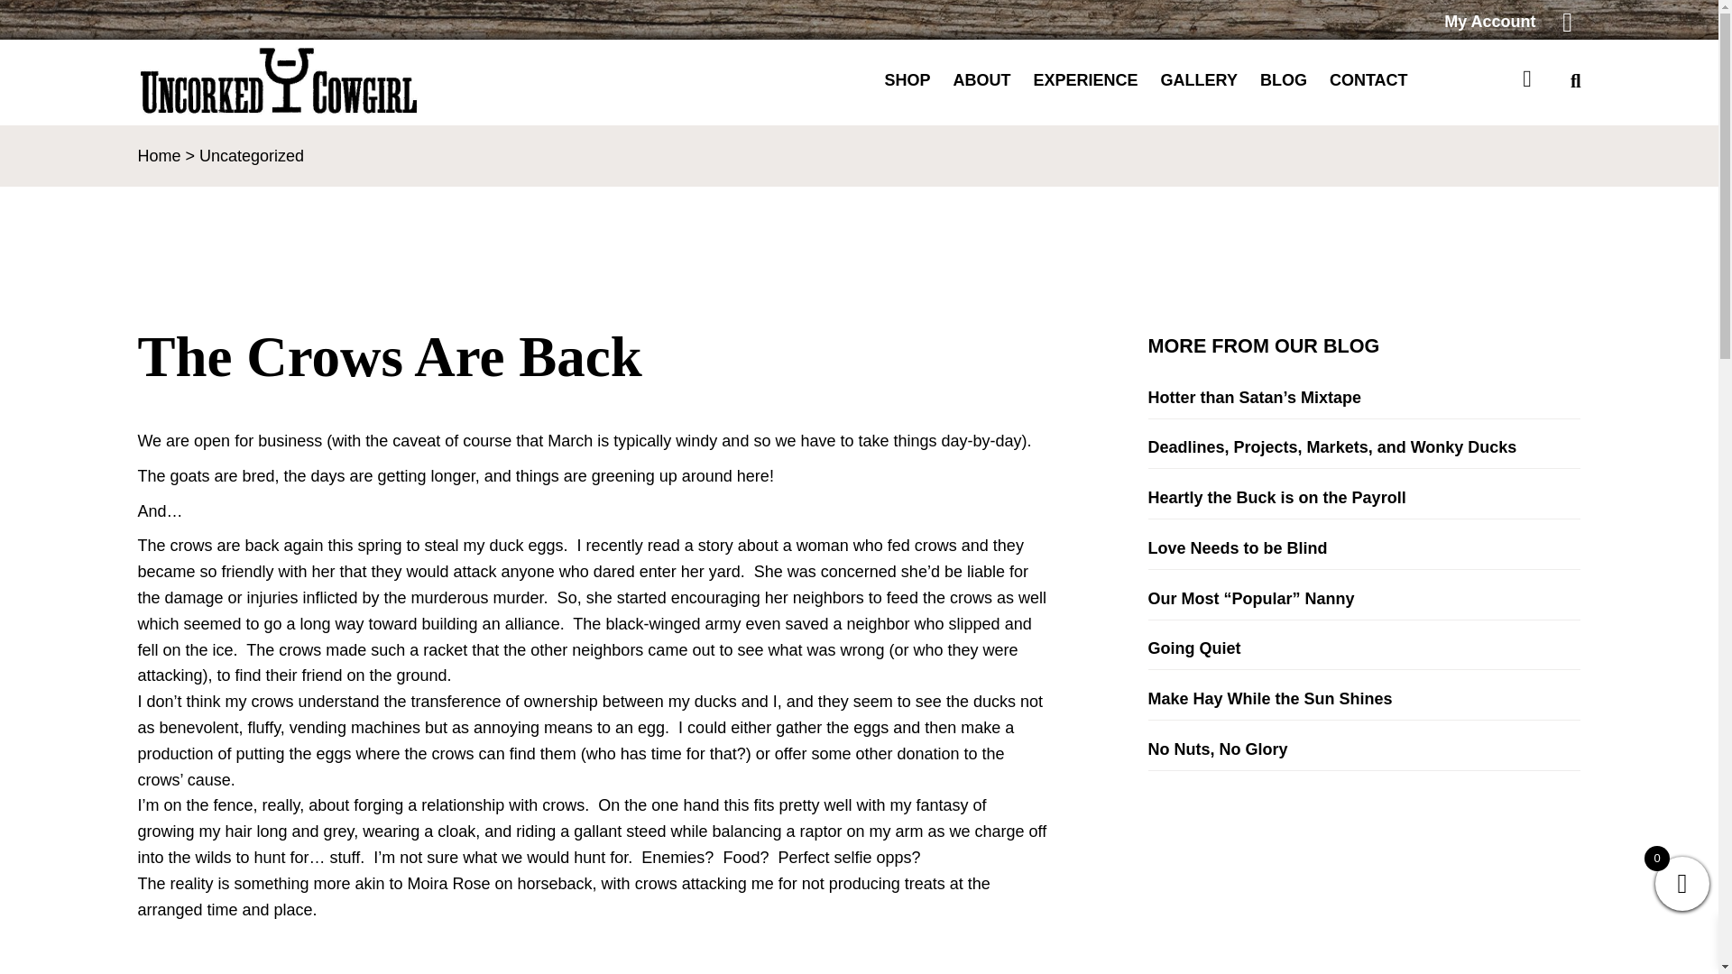 Image resolution: width=1732 pixels, height=974 pixels. Describe the element at coordinates (1368, 80) in the screenshot. I see `CONTACT` at that location.